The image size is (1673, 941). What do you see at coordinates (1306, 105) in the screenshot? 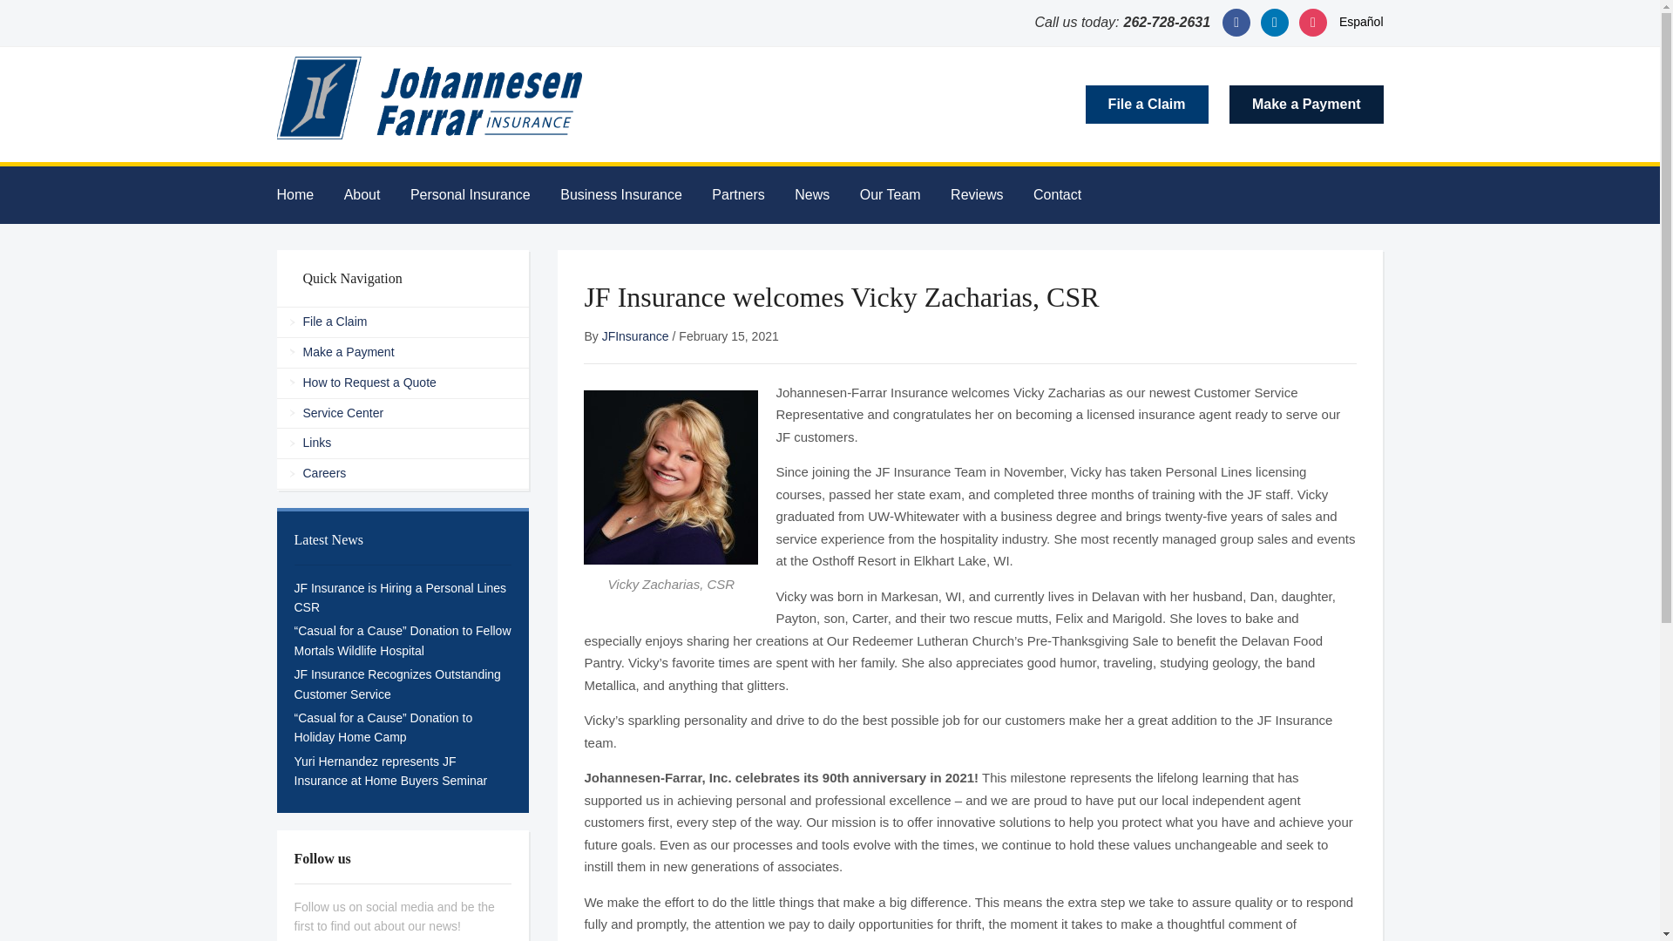
I see `Make a Payment` at bounding box center [1306, 105].